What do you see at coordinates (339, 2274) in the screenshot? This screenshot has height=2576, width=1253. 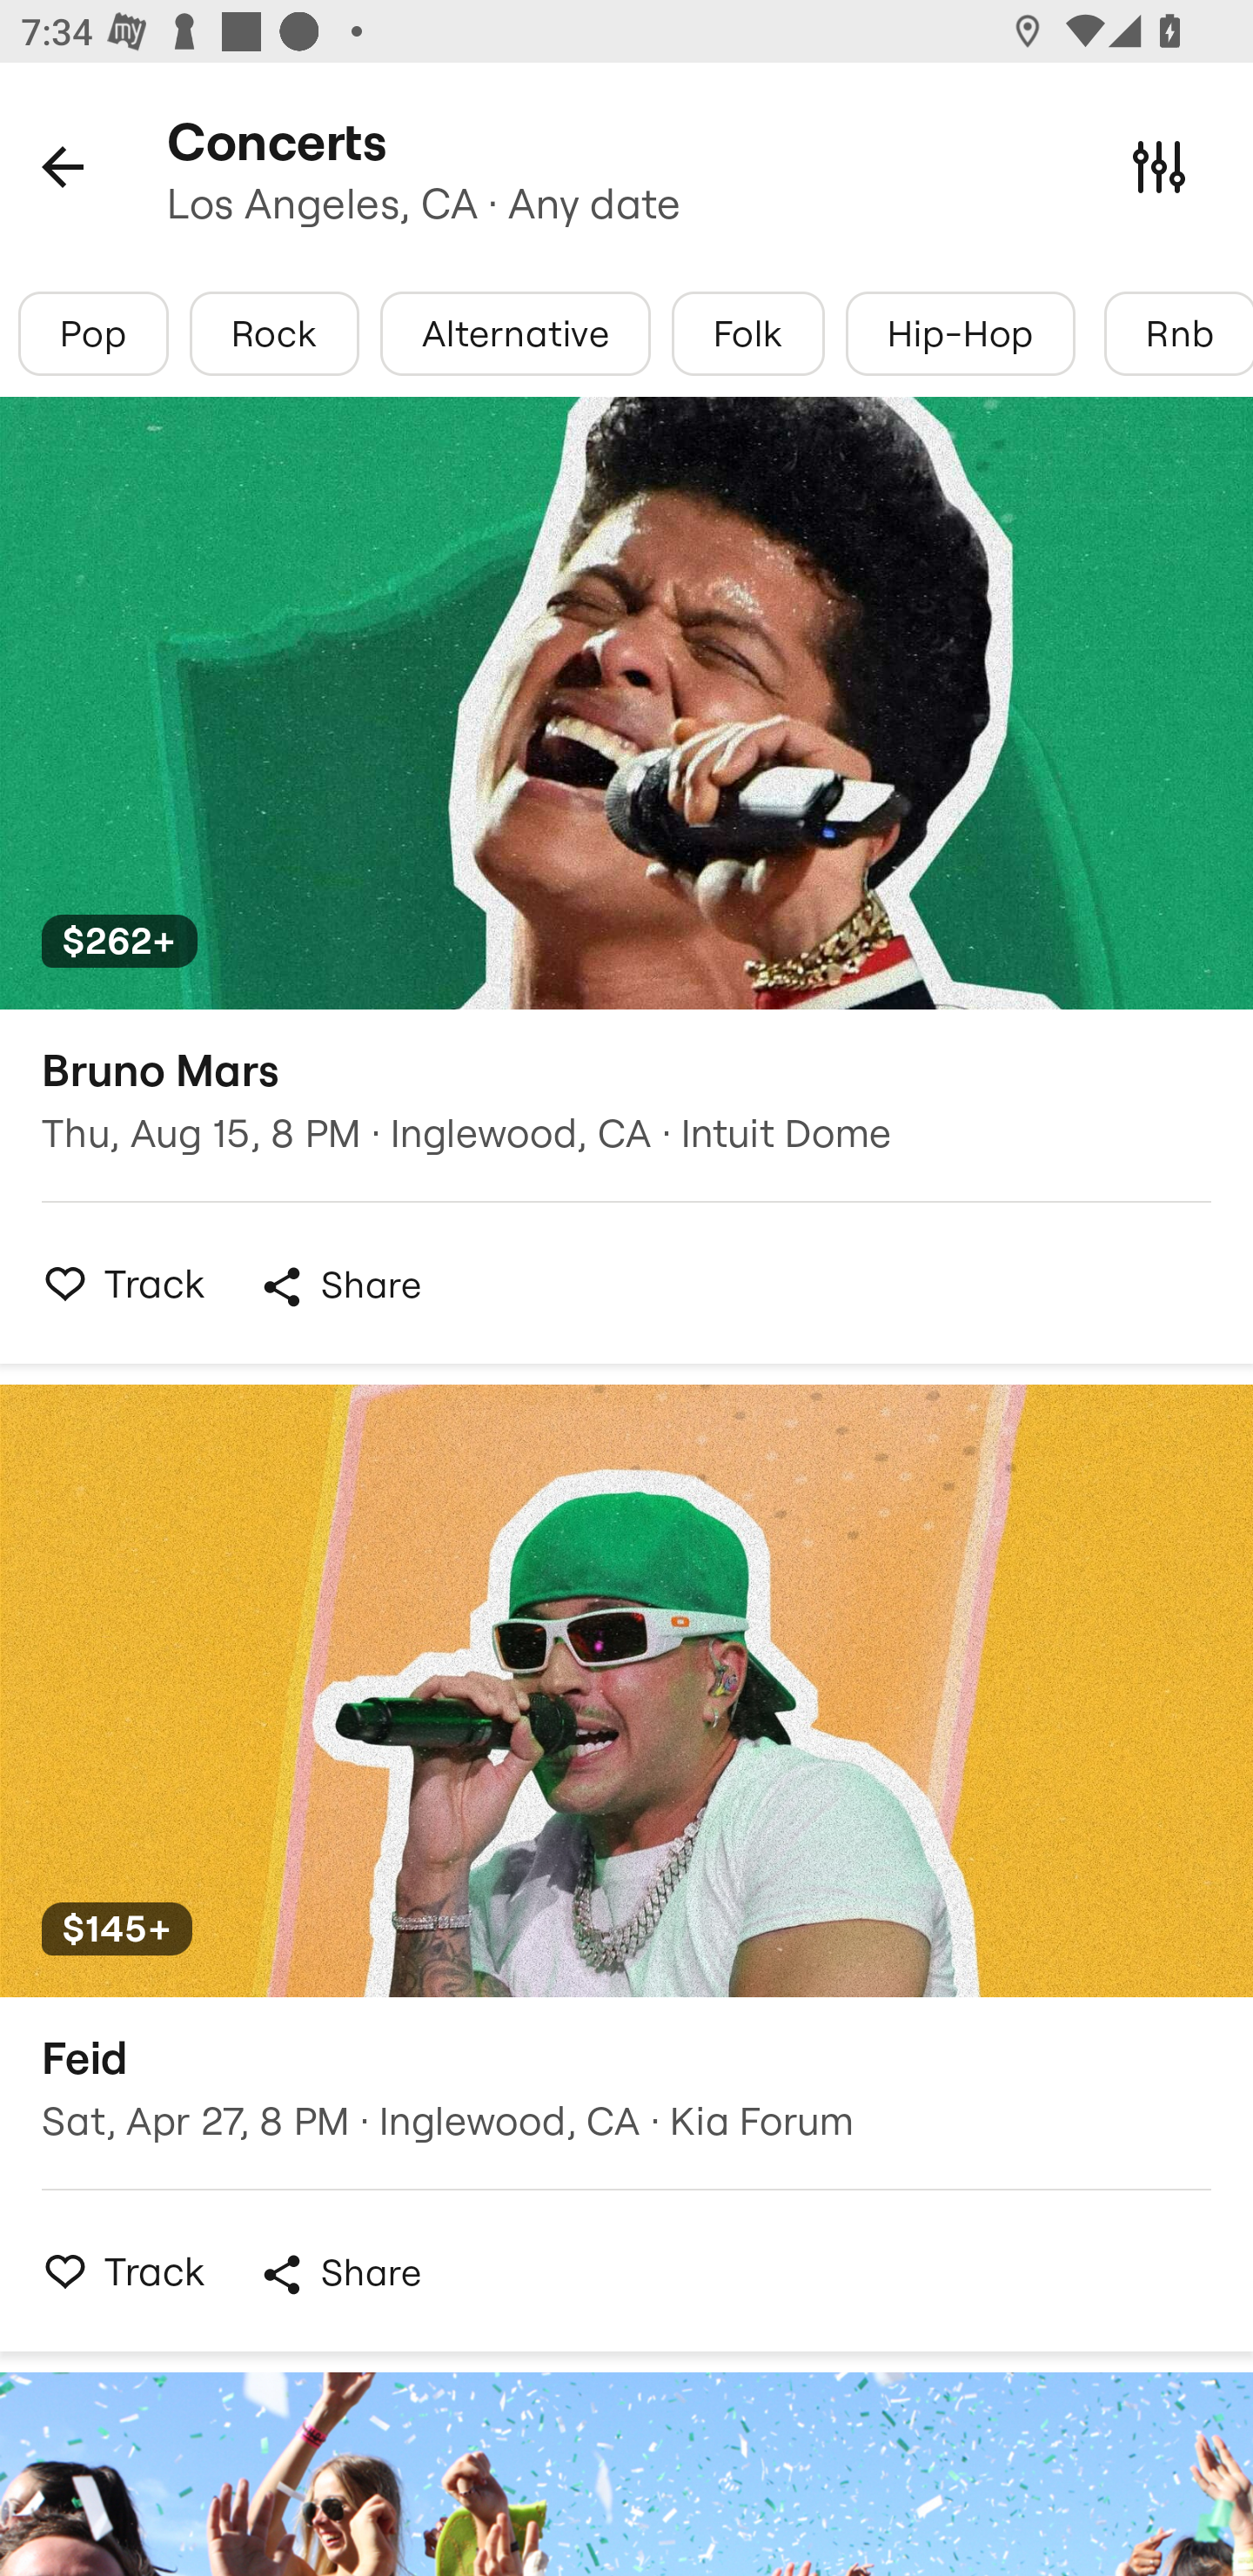 I see `Share` at bounding box center [339, 2274].